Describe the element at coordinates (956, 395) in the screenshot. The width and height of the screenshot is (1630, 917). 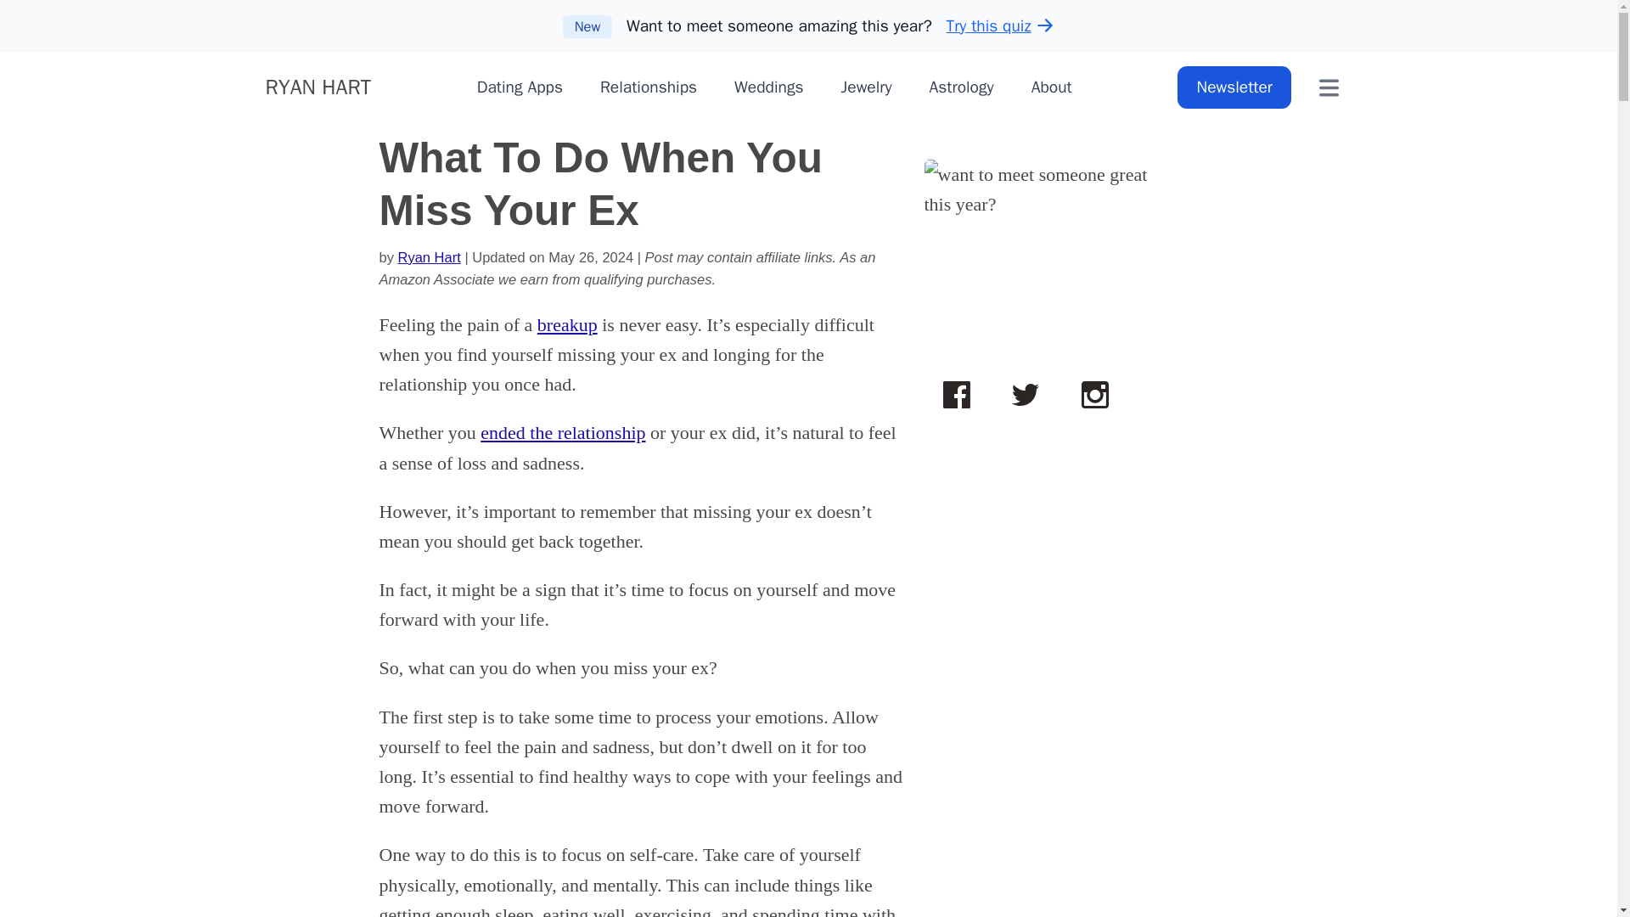
I see `Facebook profile` at that location.